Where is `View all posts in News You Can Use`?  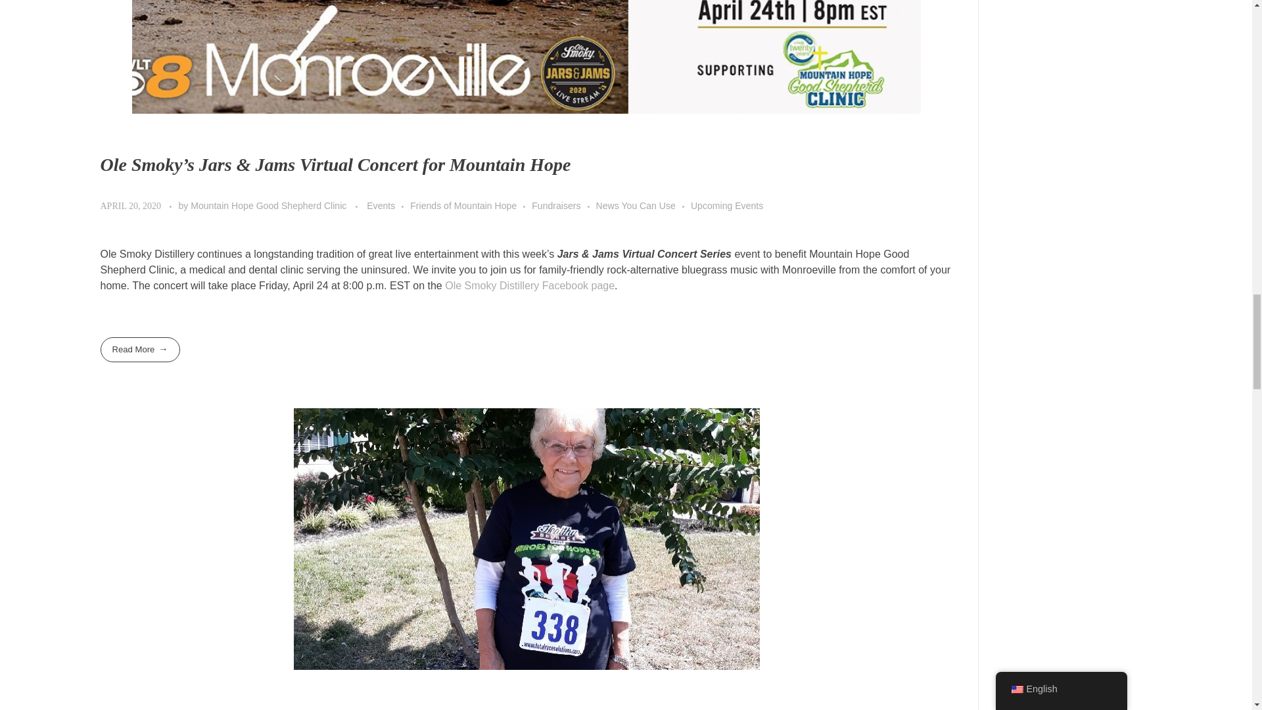
View all posts in News You Can Use is located at coordinates (643, 206).